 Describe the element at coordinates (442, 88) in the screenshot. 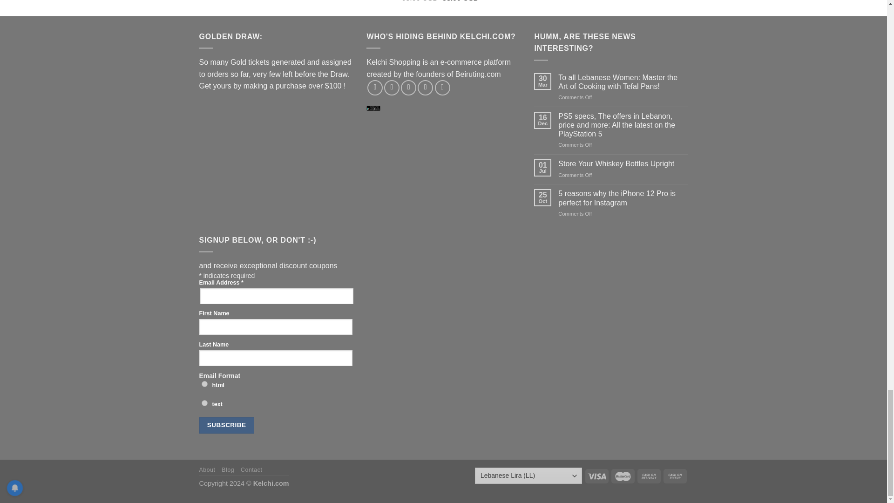

I see `Call us` at that location.